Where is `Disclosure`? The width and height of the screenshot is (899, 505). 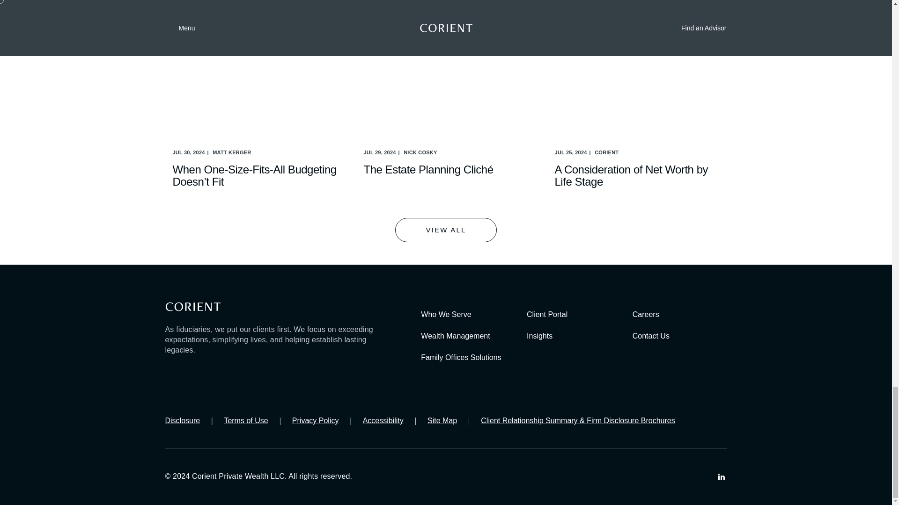 Disclosure is located at coordinates (182, 421).